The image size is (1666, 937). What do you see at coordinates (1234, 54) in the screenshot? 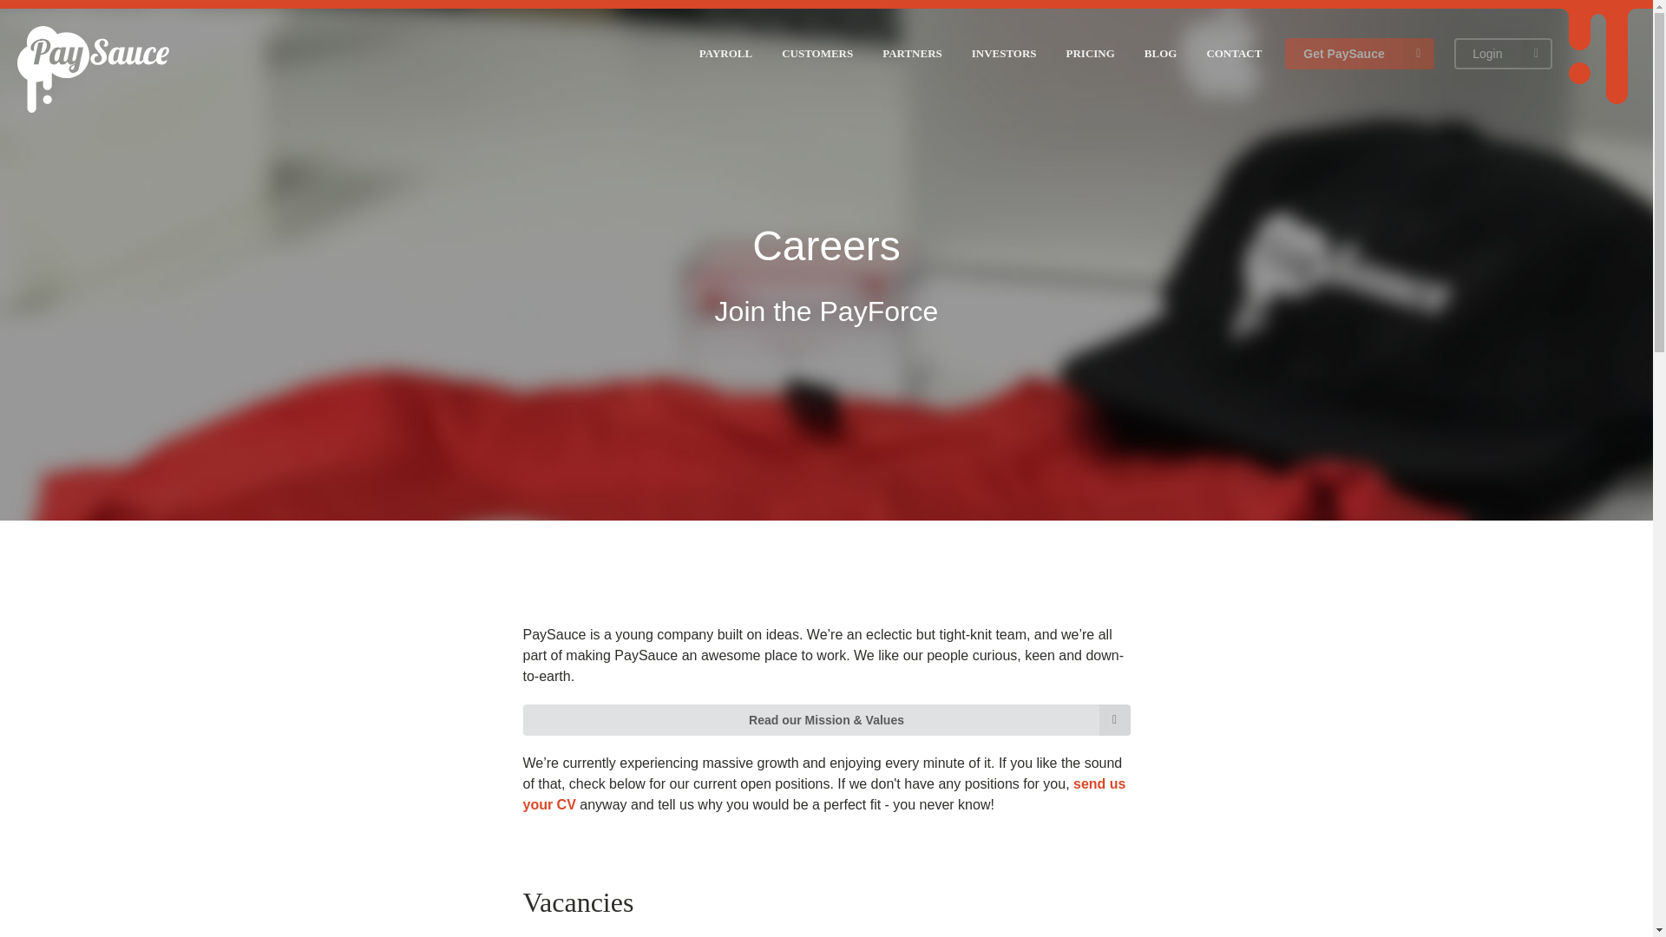
I see `CONTACT` at bounding box center [1234, 54].